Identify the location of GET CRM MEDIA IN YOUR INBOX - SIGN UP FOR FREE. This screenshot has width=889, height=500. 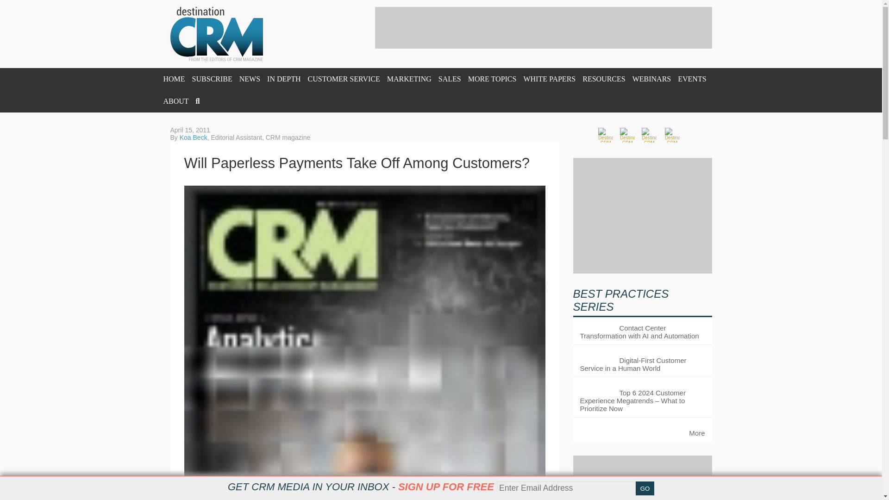
(361, 487).